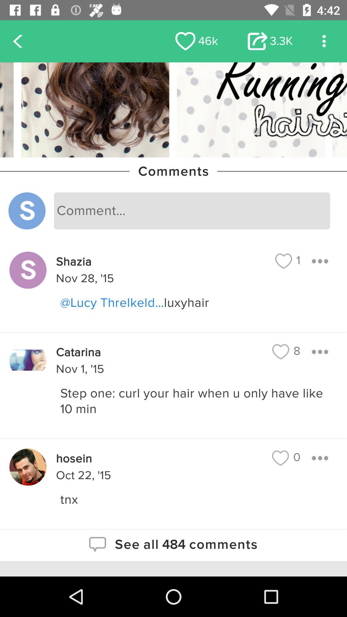  I want to click on toggle autoplay option, so click(324, 41).